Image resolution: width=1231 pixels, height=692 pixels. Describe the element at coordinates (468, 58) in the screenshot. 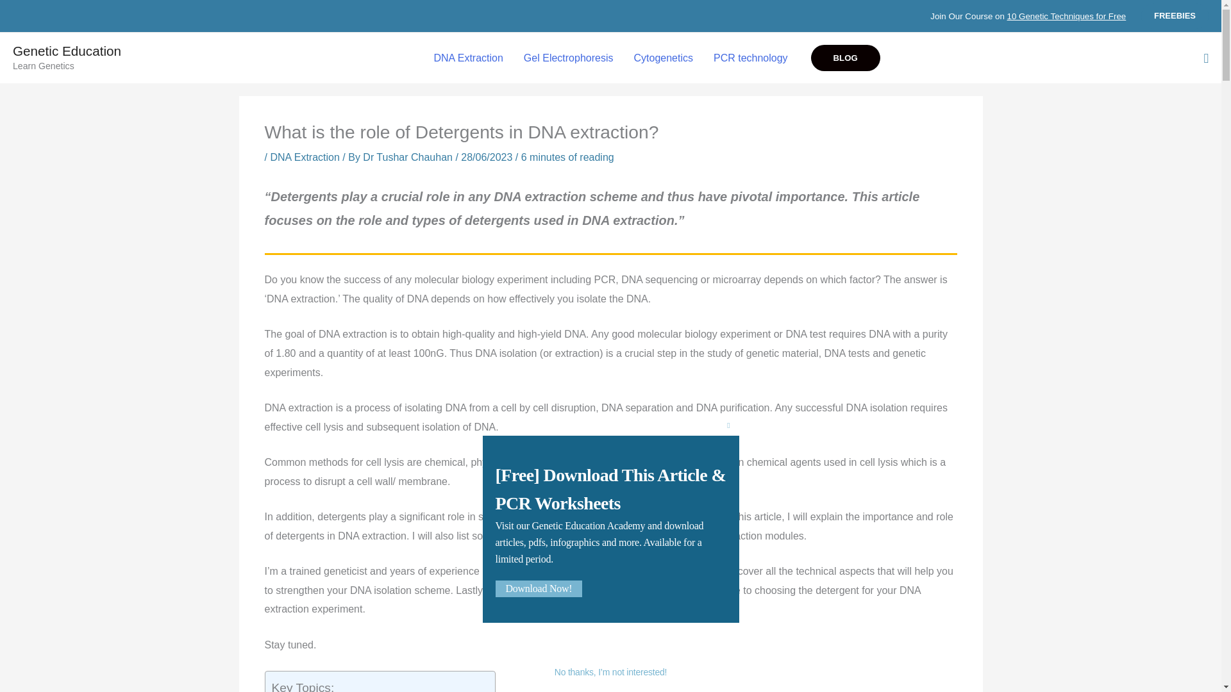

I see `DNA Extraction` at that location.